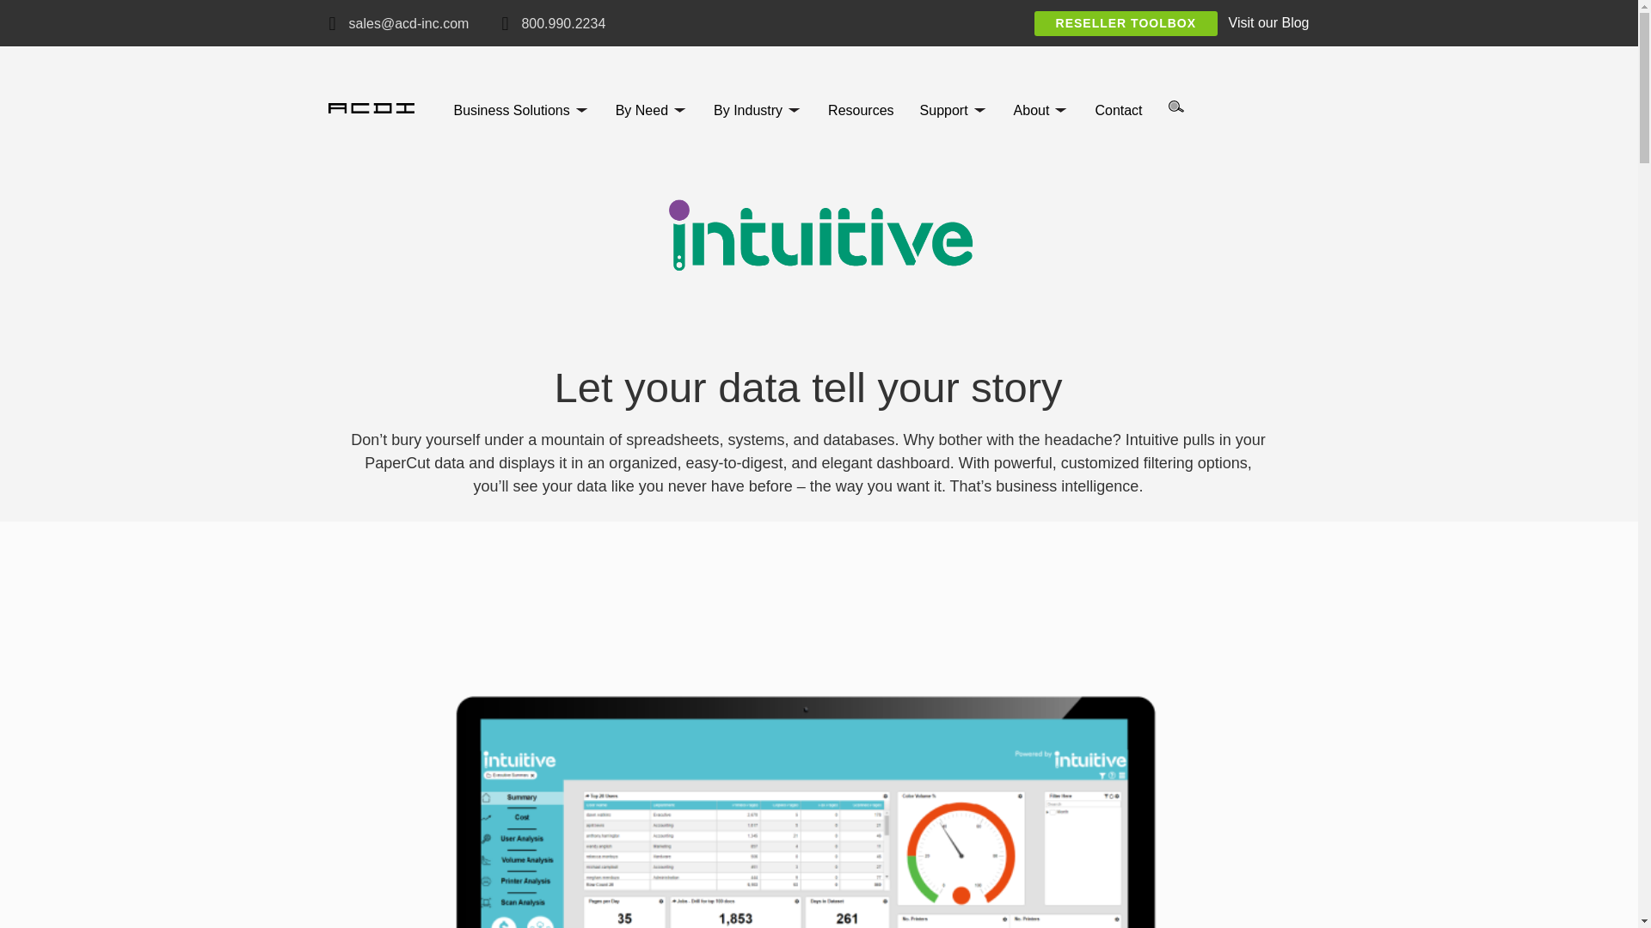 The height and width of the screenshot is (928, 1651). I want to click on Visit our Blog, so click(1268, 22).